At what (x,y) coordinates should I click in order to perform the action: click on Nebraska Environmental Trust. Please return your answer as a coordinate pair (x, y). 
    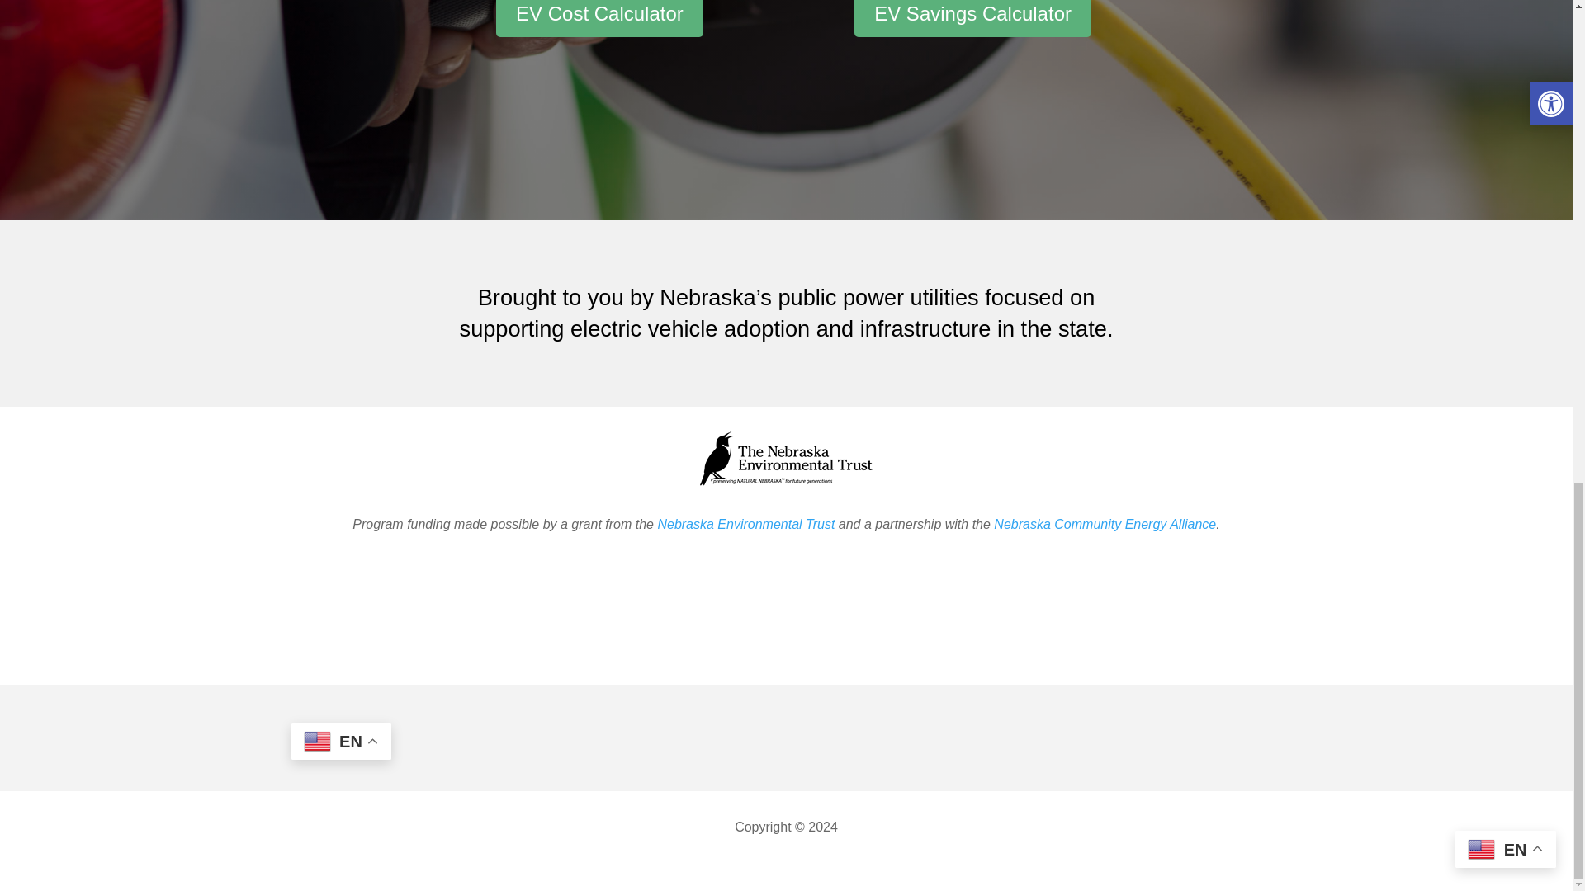
    Looking at the image, I should click on (746, 524).